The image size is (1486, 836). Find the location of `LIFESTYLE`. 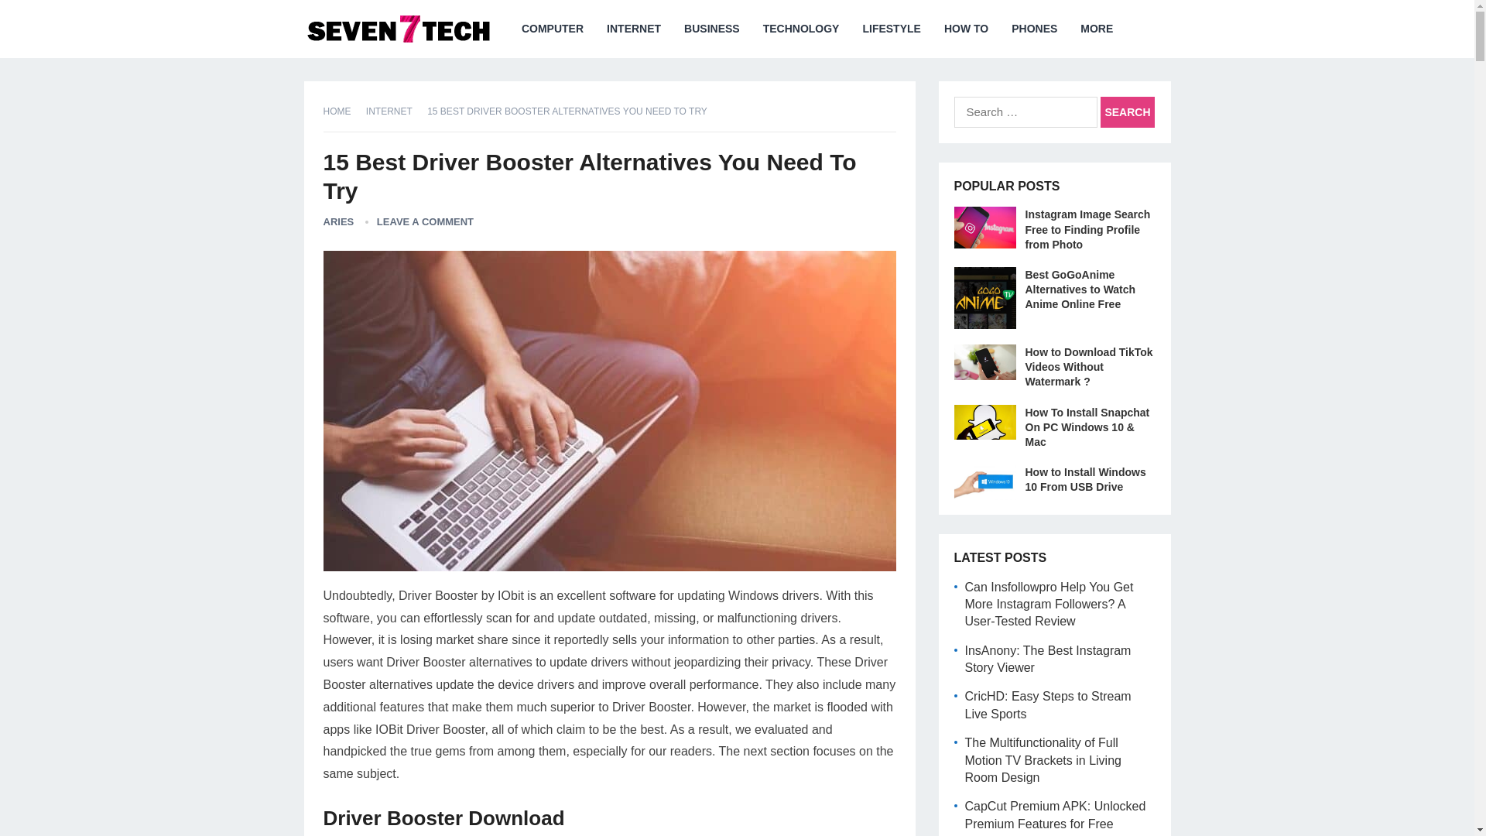

LIFESTYLE is located at coordinates (890, 29).